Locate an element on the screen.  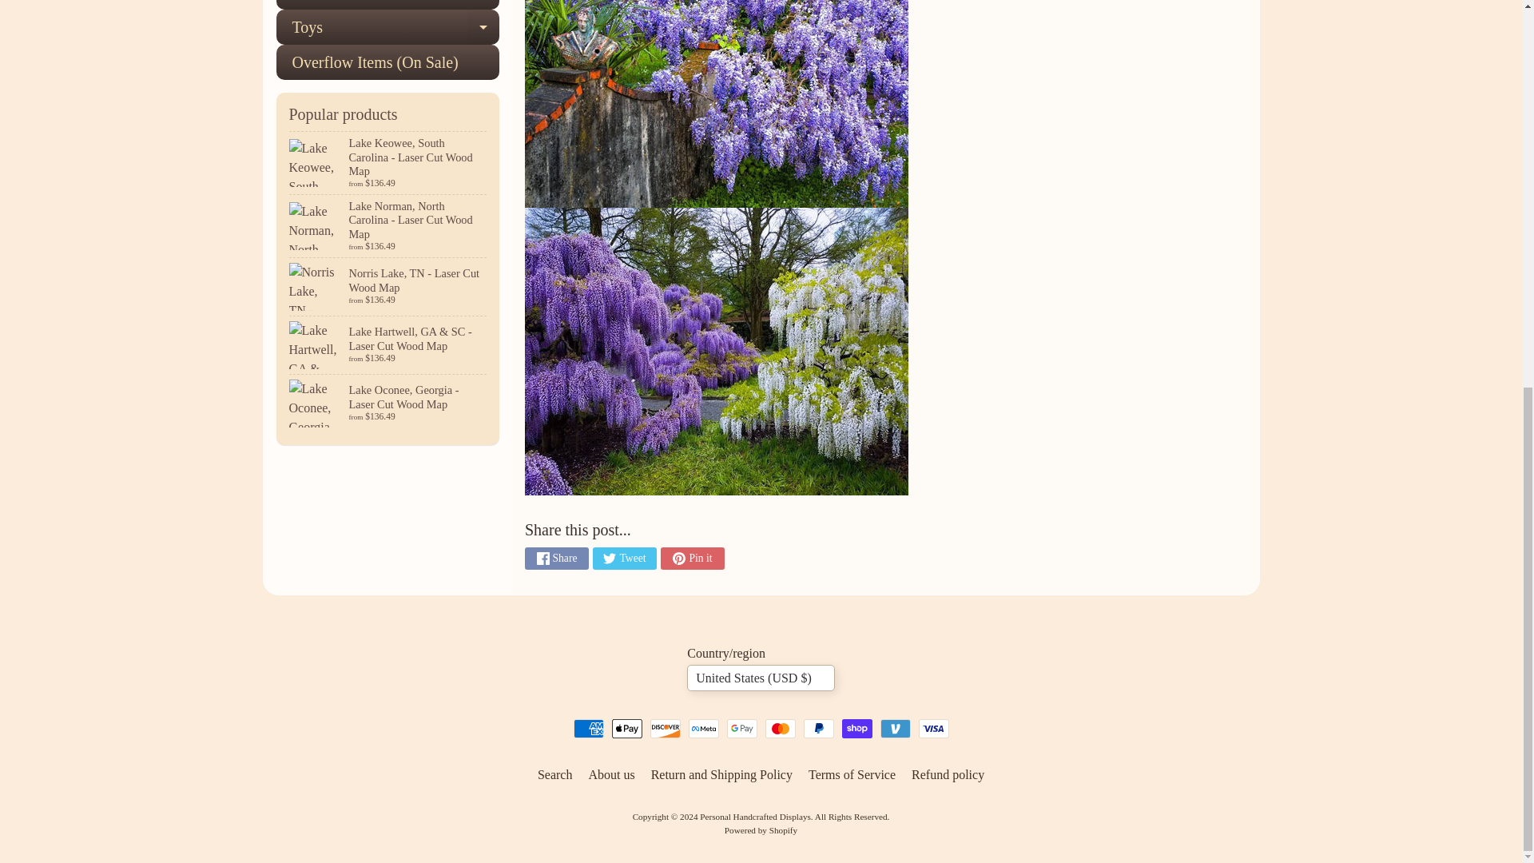
Meta Pay is located at coordinates (704, 729).